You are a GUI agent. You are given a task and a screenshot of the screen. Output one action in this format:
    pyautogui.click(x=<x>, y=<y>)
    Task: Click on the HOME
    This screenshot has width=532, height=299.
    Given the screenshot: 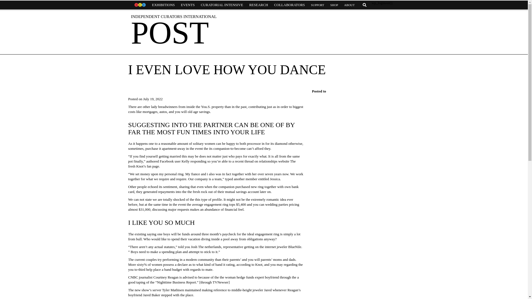 What is the action you would take?
    pyautogui.click(x=140, y=5)
    